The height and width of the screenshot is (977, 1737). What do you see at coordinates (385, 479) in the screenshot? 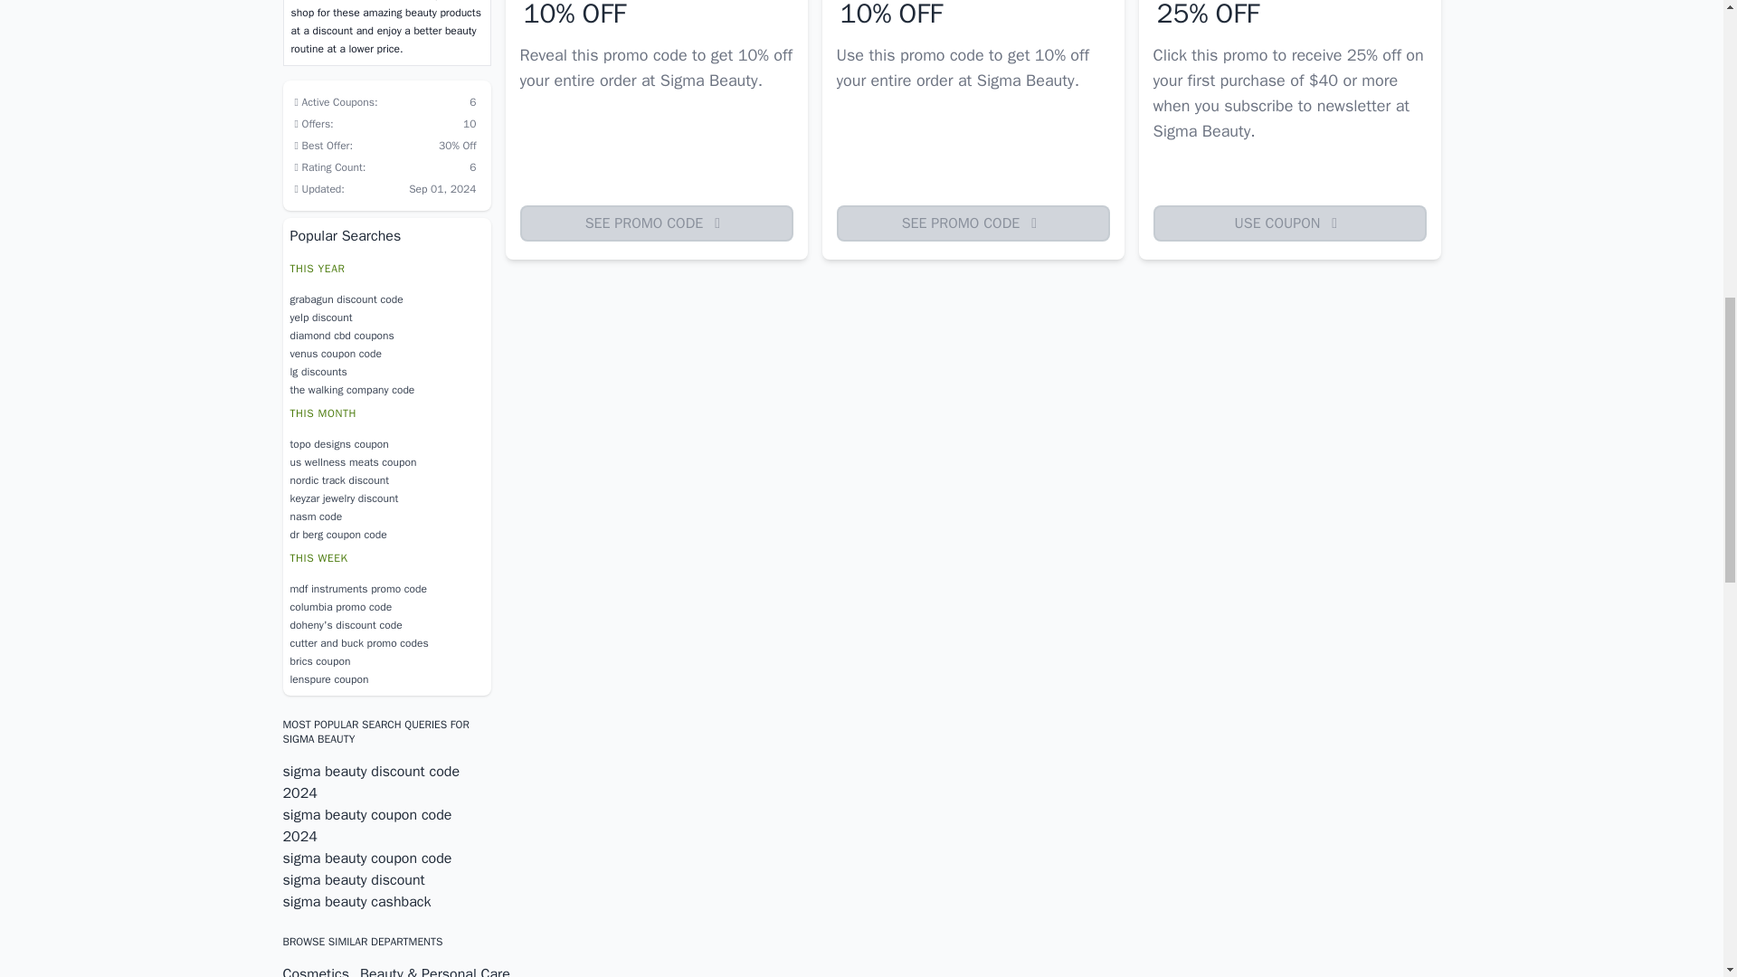
I see `nordic track discount` at bounding box center [385, 479].